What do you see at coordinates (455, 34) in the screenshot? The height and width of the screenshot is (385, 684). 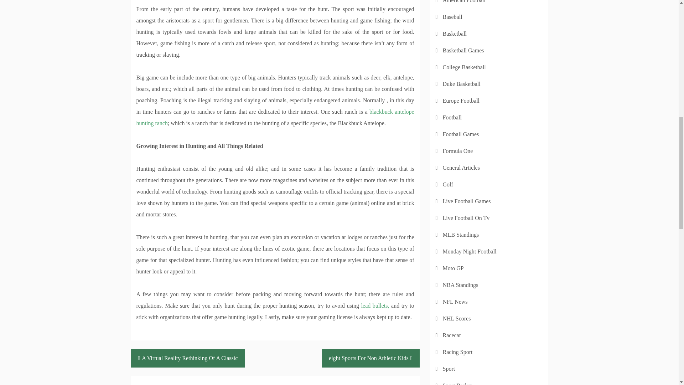 I see `Basketball` at bounding box center [455, 34].